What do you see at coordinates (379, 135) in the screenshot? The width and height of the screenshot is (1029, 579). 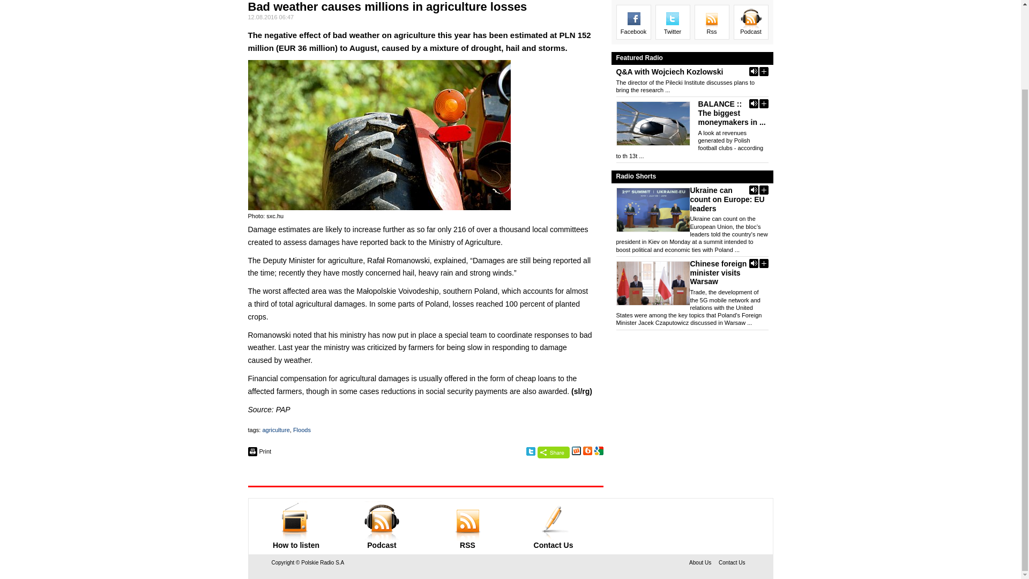 I see `Photo: sxc.hu` at bounding box center [379, 135].